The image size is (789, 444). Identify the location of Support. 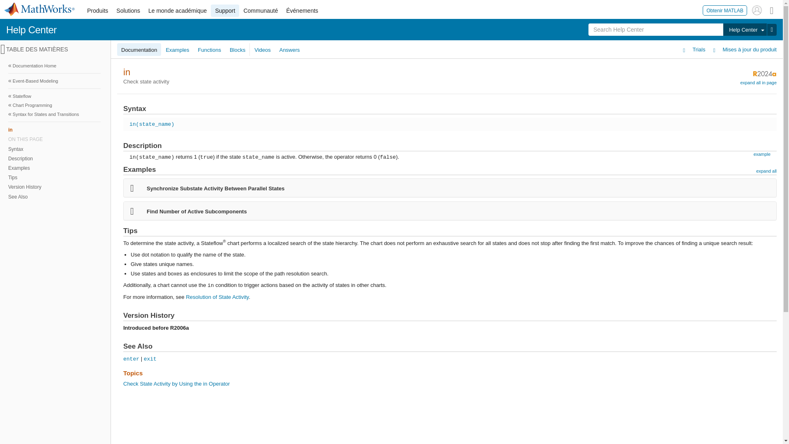
(224, 11).